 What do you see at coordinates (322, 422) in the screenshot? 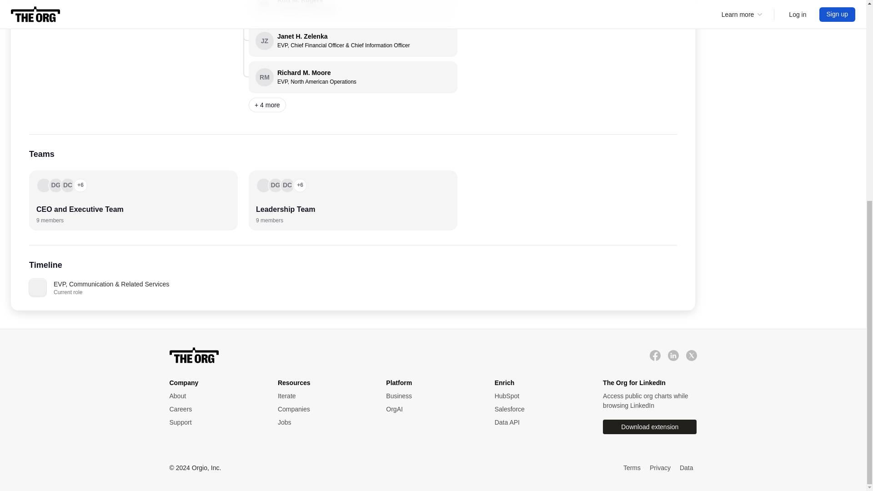
I see `Careers` at bounding box center [322, 422].